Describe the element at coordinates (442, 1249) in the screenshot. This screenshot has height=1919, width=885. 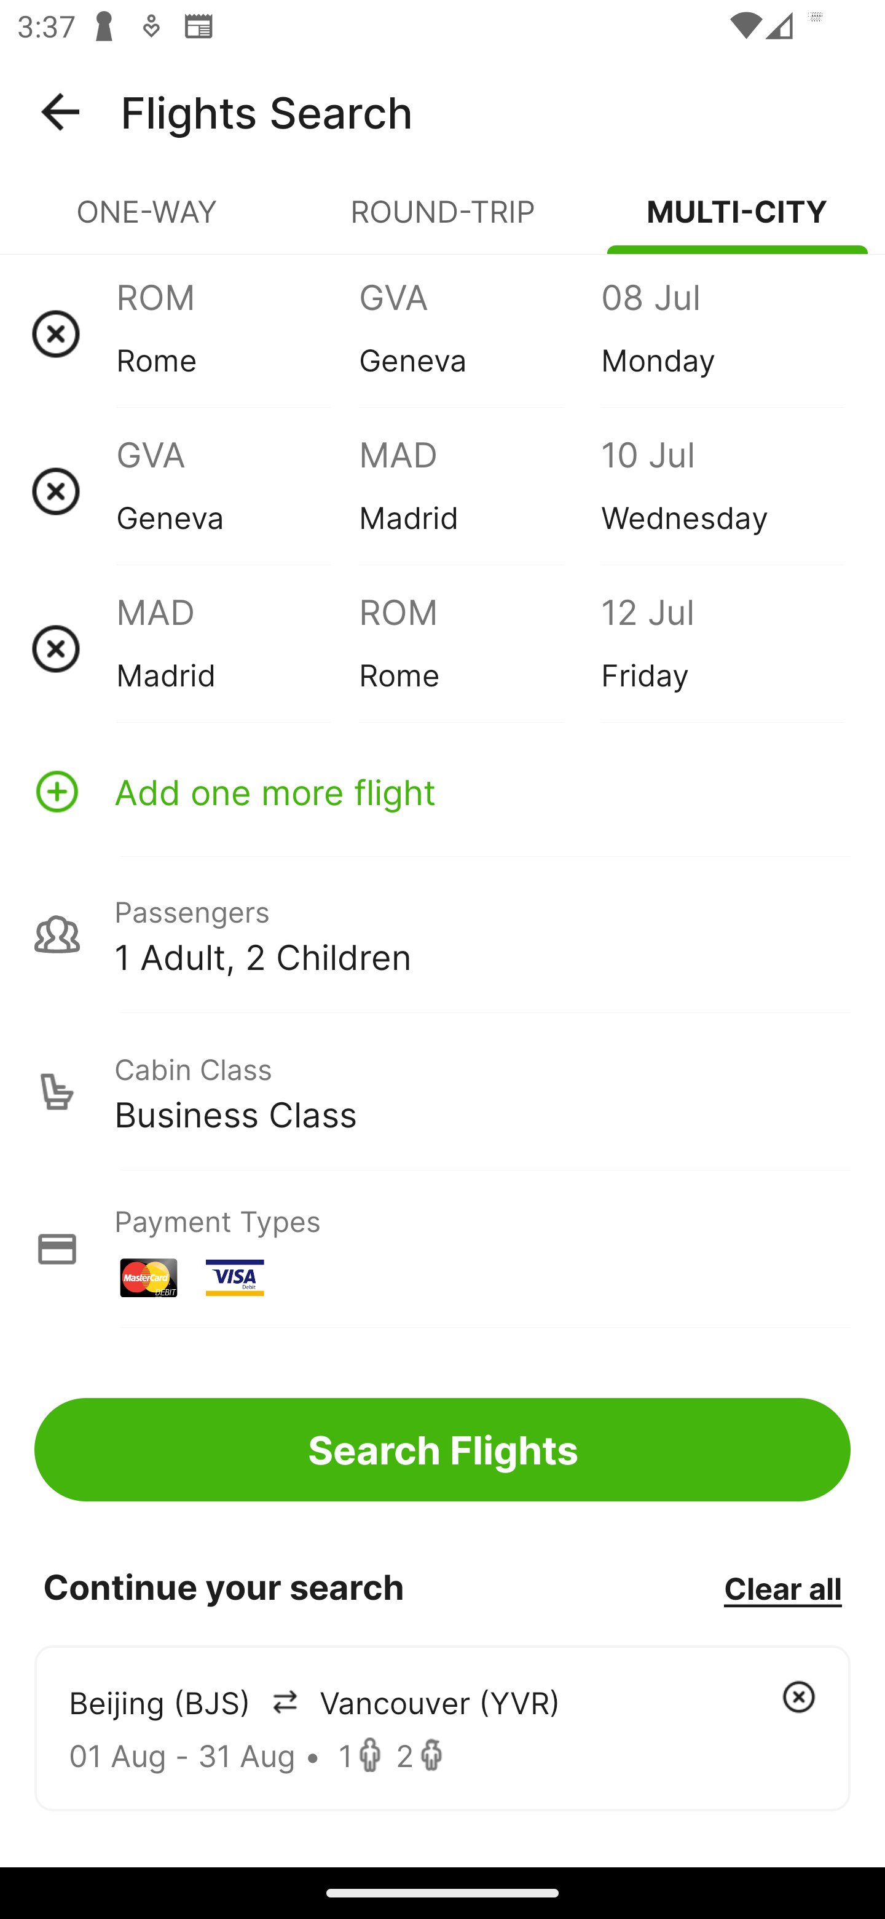
I see `Payment Types` at that location.